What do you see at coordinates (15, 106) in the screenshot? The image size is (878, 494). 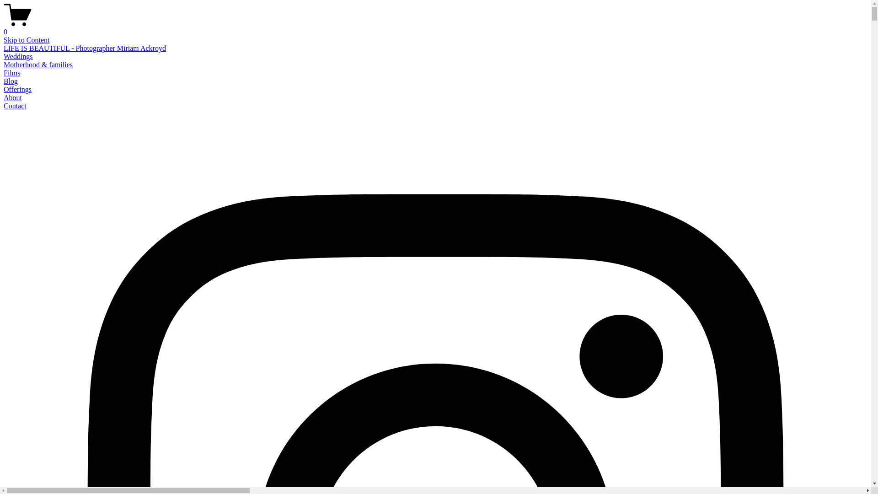 I see `Contact` at bounding box center [15, 106].